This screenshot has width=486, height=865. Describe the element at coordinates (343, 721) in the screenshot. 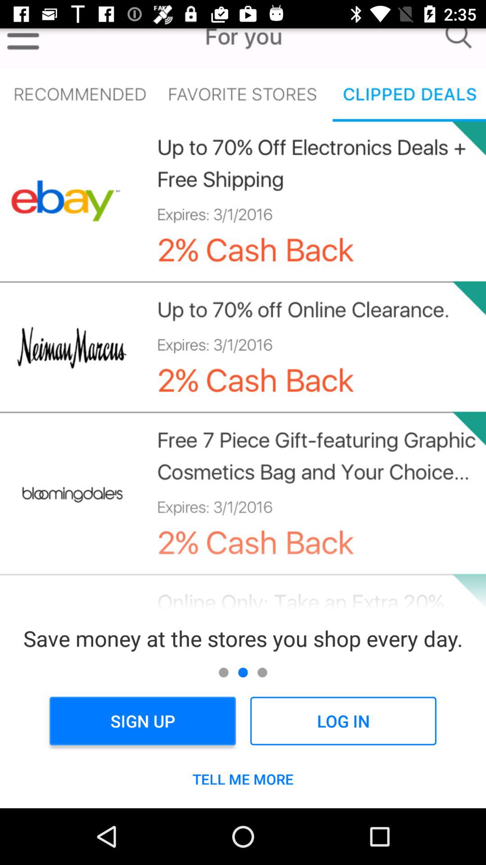

I see `open log in` at that location.